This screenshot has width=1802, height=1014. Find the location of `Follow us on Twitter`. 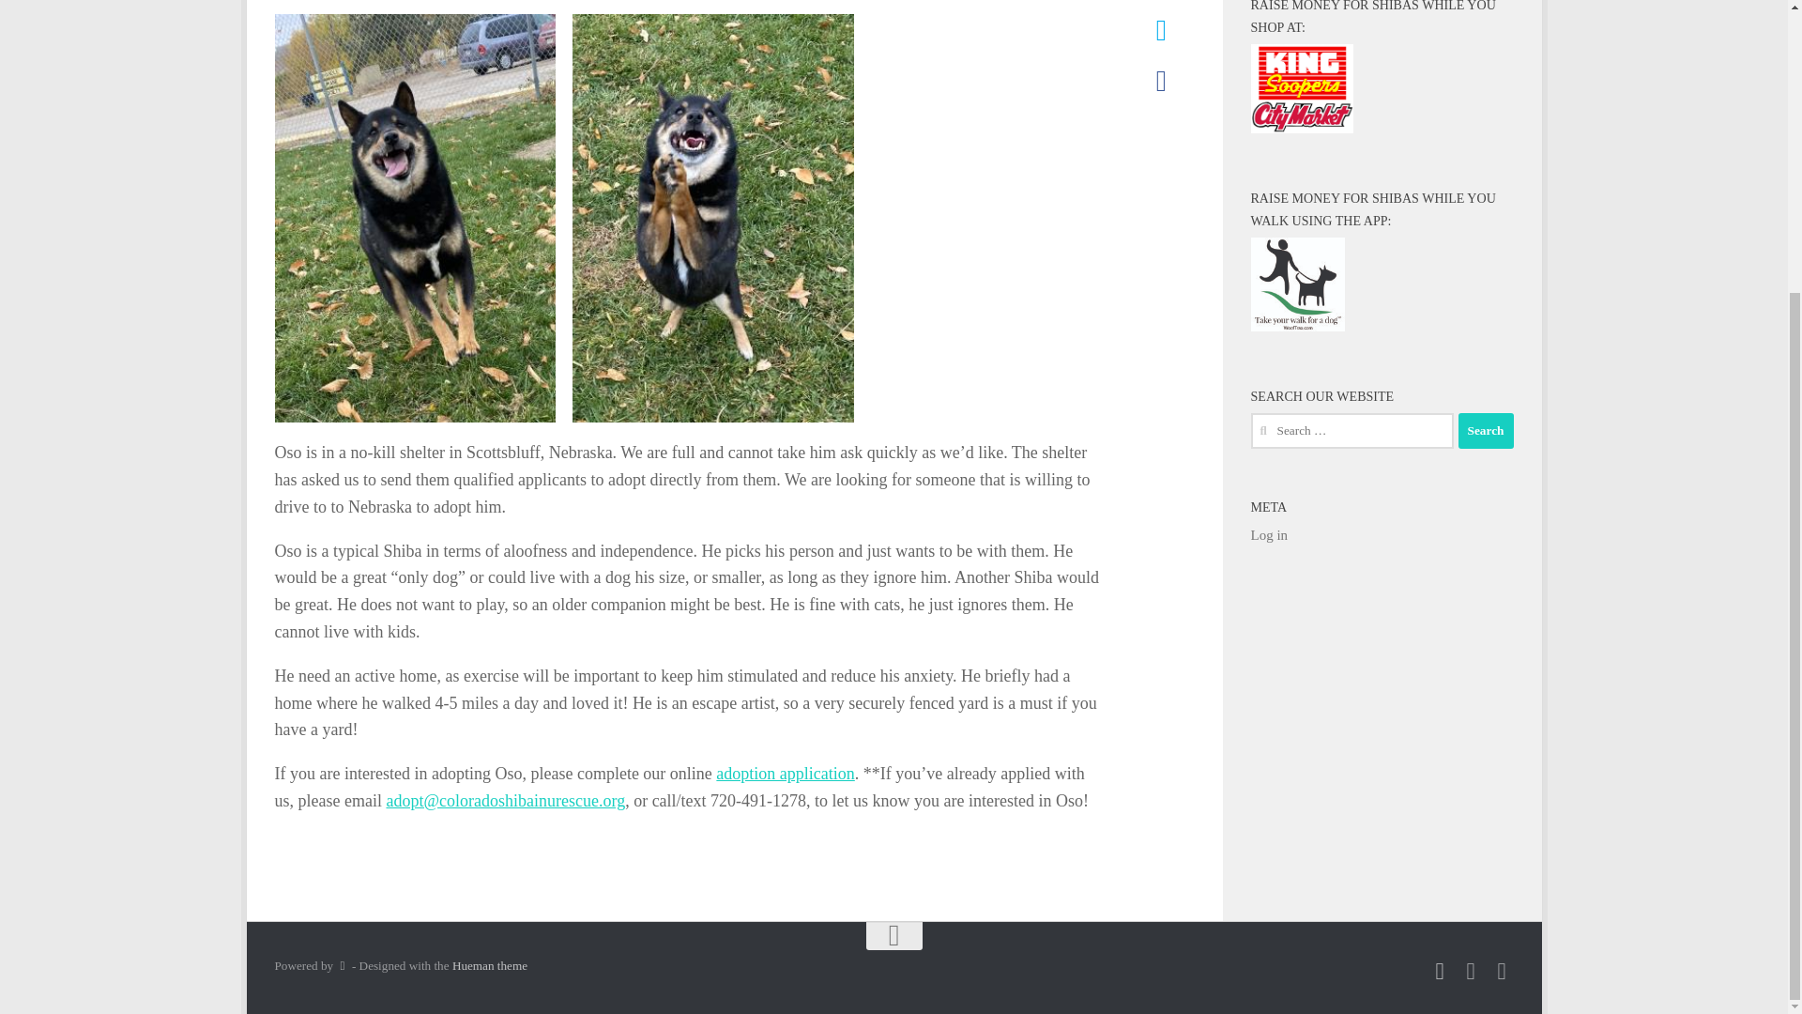

Follow us on Twitter is located at coordinates (1502, 971).